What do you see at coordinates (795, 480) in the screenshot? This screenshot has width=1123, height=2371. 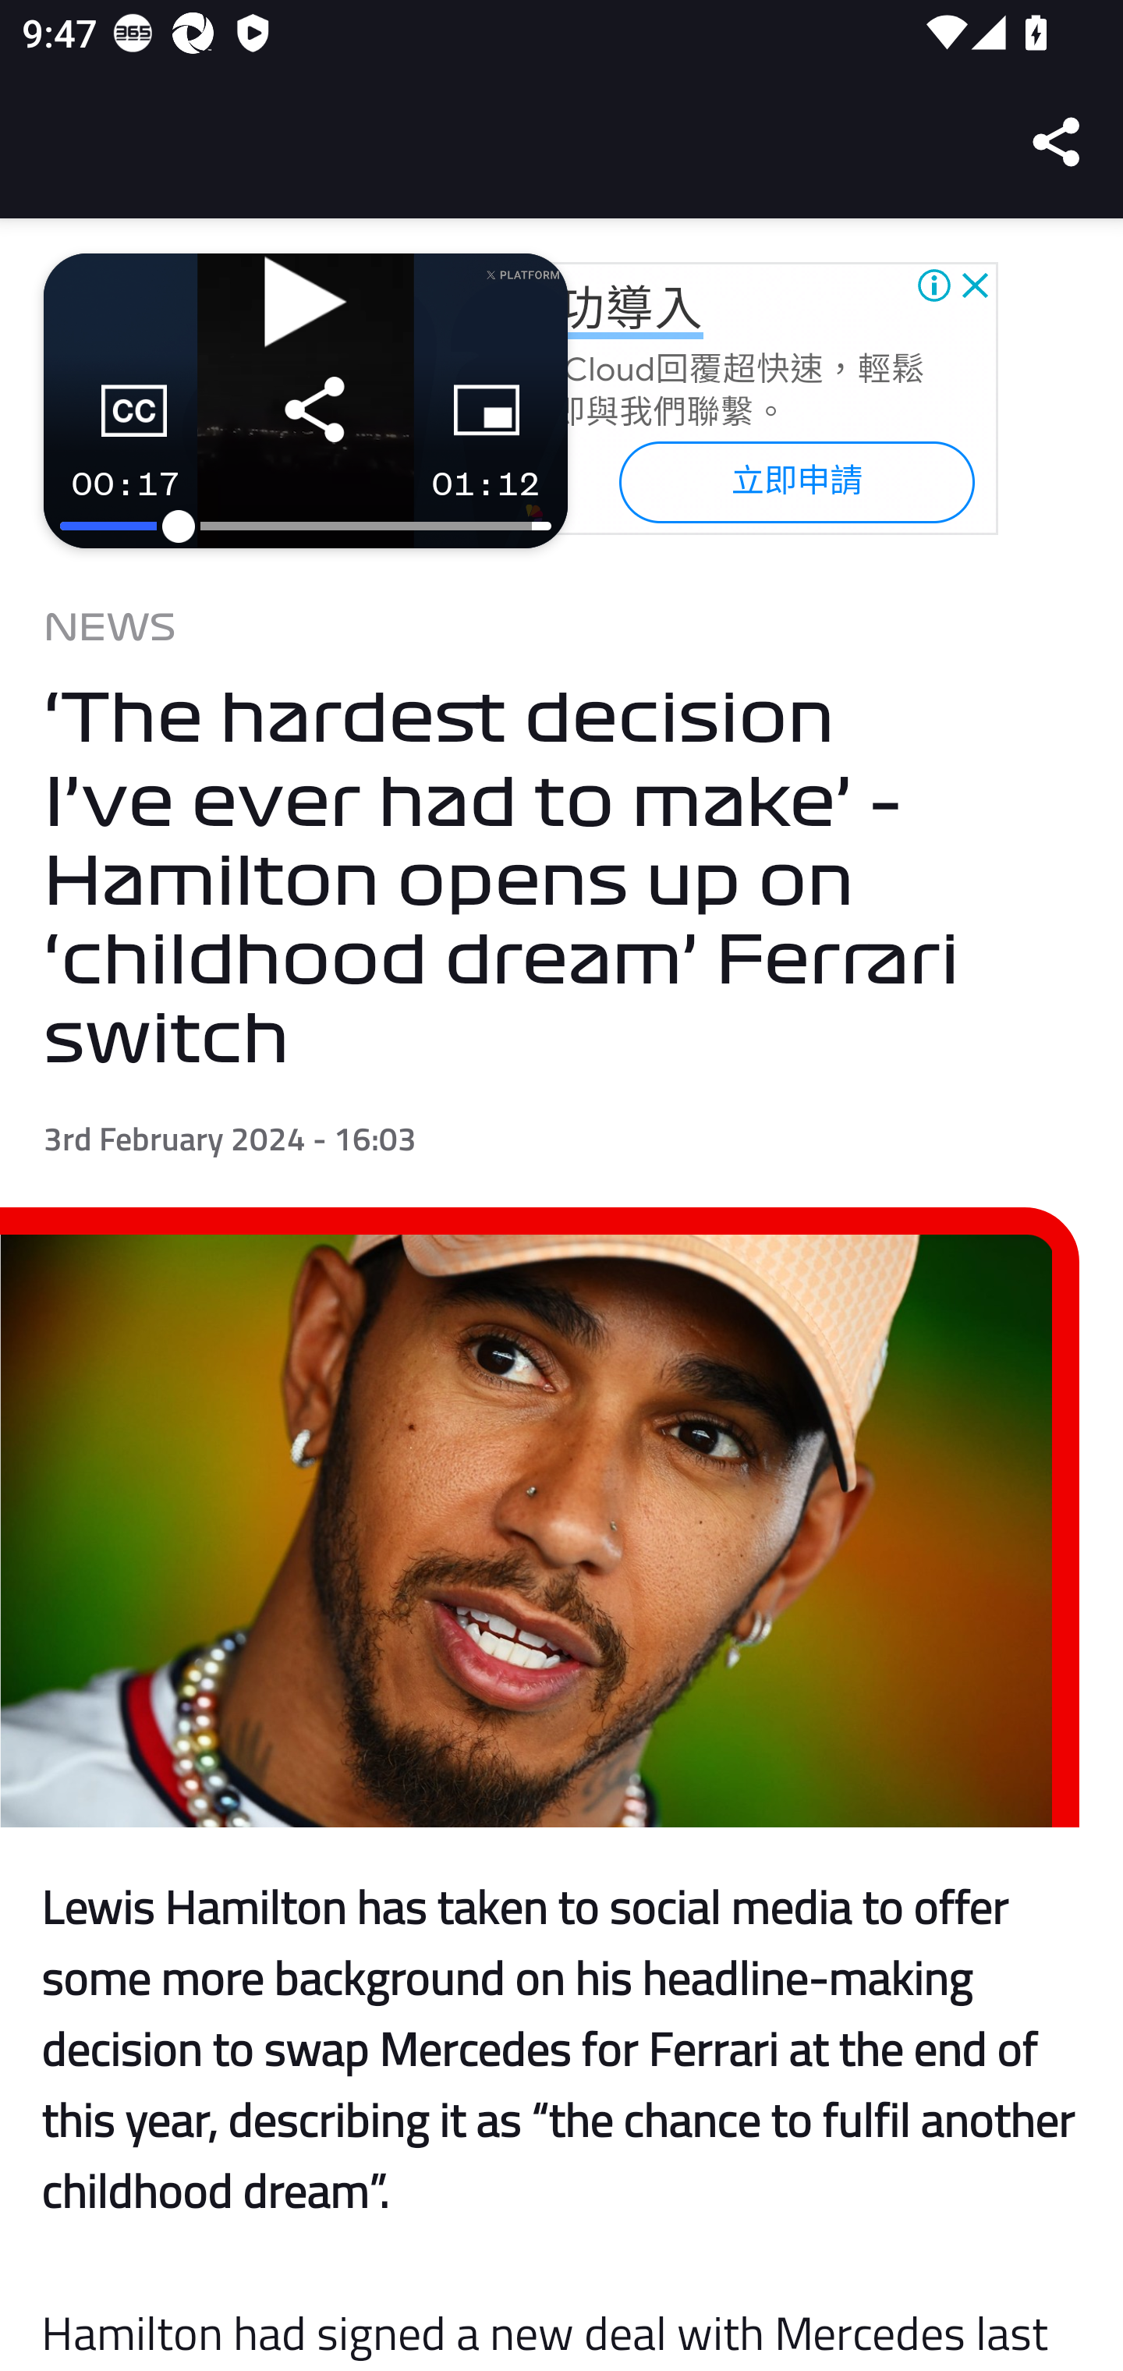 I see `立即申請` at bounding box center [795, 480].